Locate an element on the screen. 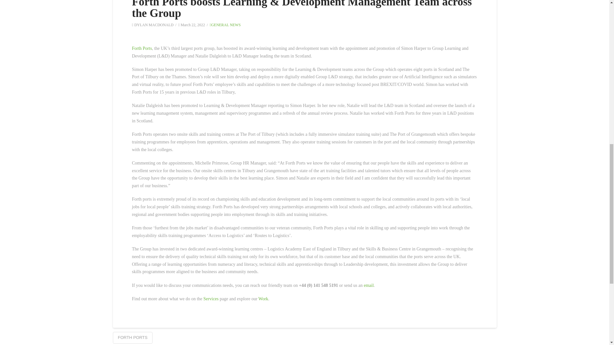 Image resolution: width=614 pixels, height=345 pixels. GENERAL NEWS is located at coordinates (225, 25).